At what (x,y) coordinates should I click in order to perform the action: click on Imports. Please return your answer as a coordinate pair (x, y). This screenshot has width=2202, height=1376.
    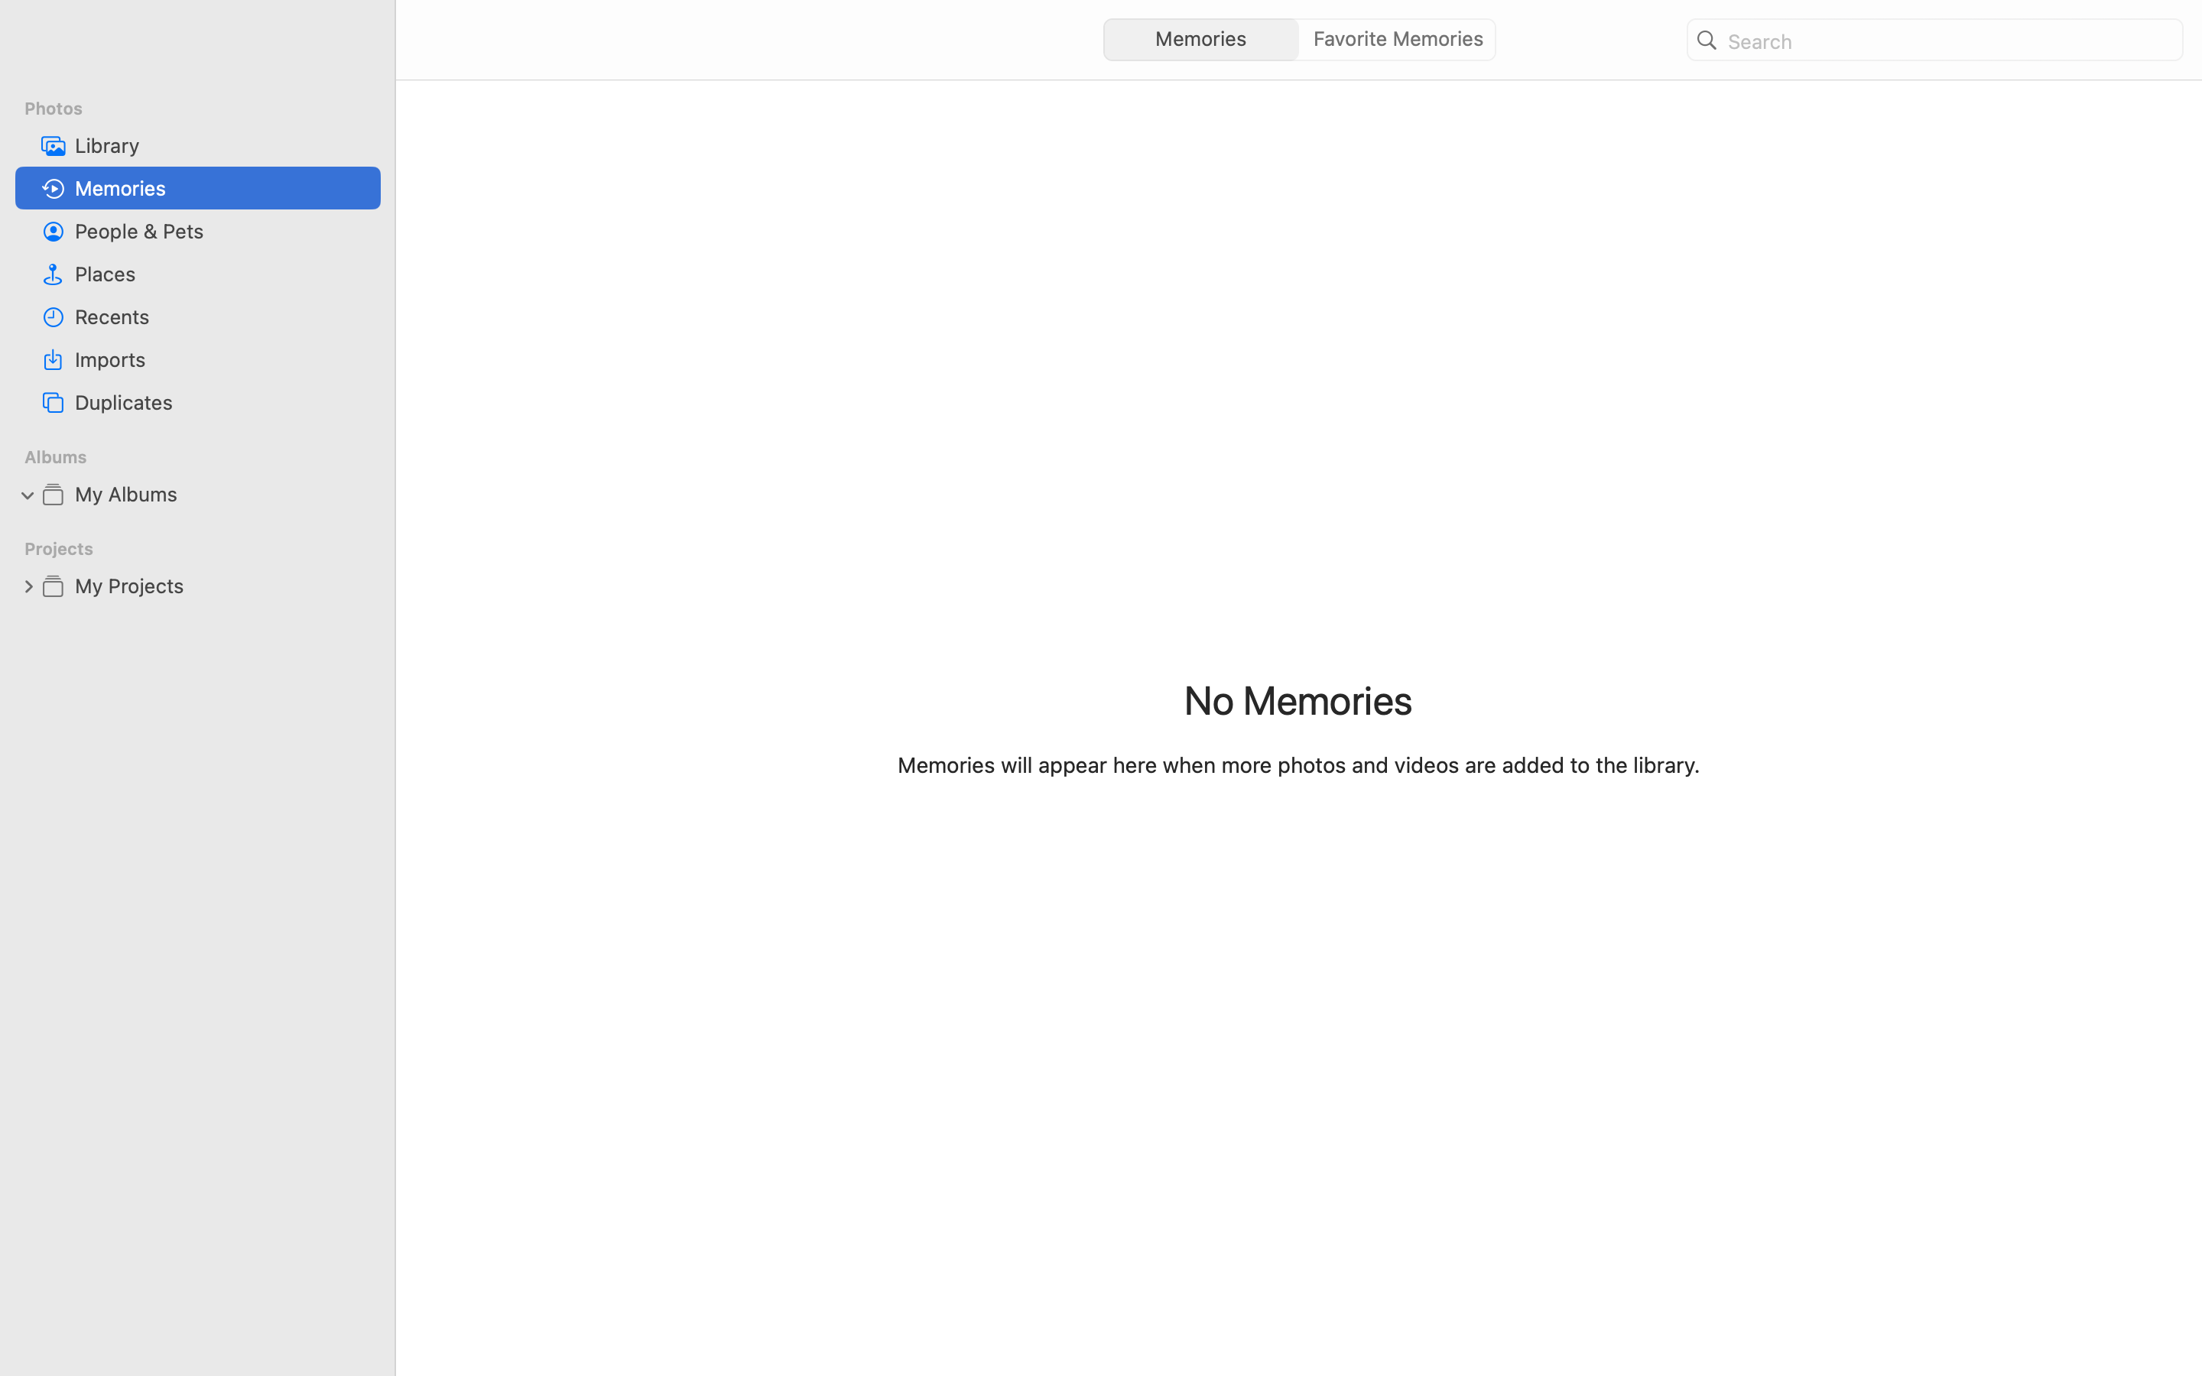
    Looking at the image, I should click on (222, 359).